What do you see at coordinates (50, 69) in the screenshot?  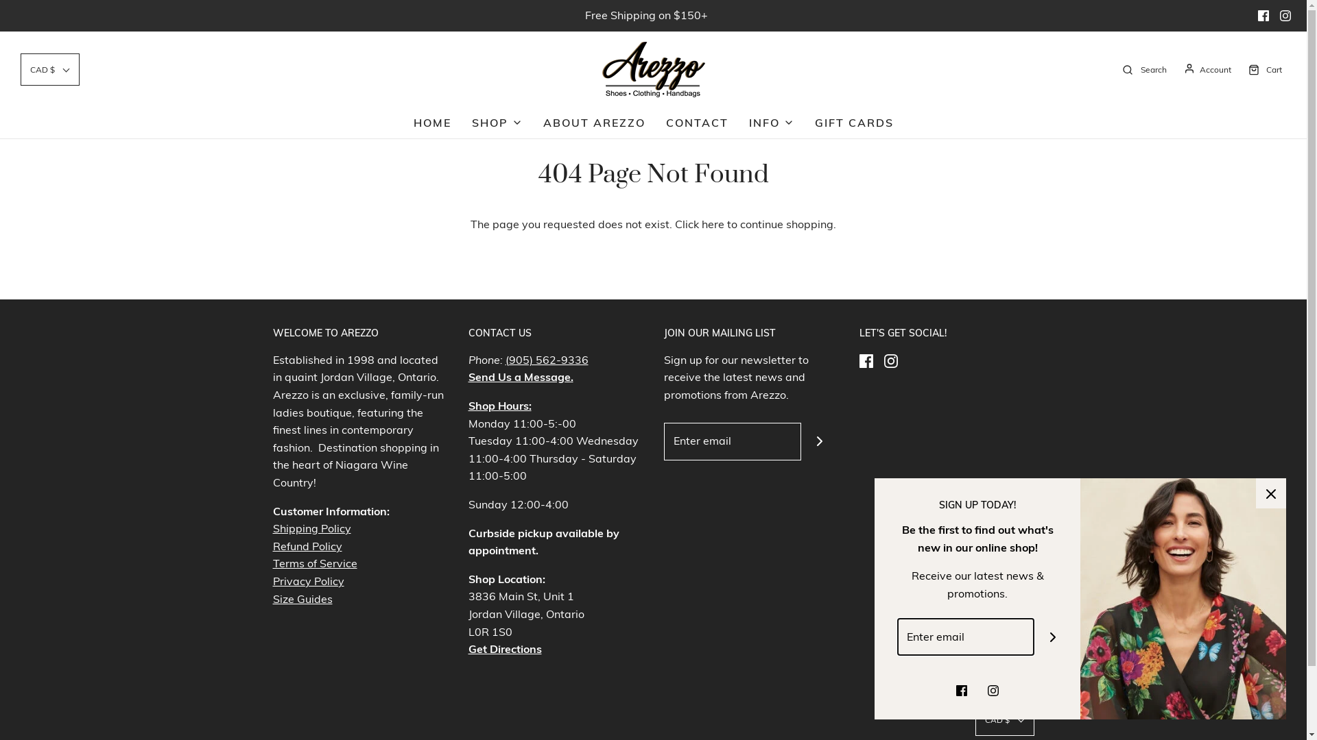 I see `CAD $` at bounding box center [50, 69].